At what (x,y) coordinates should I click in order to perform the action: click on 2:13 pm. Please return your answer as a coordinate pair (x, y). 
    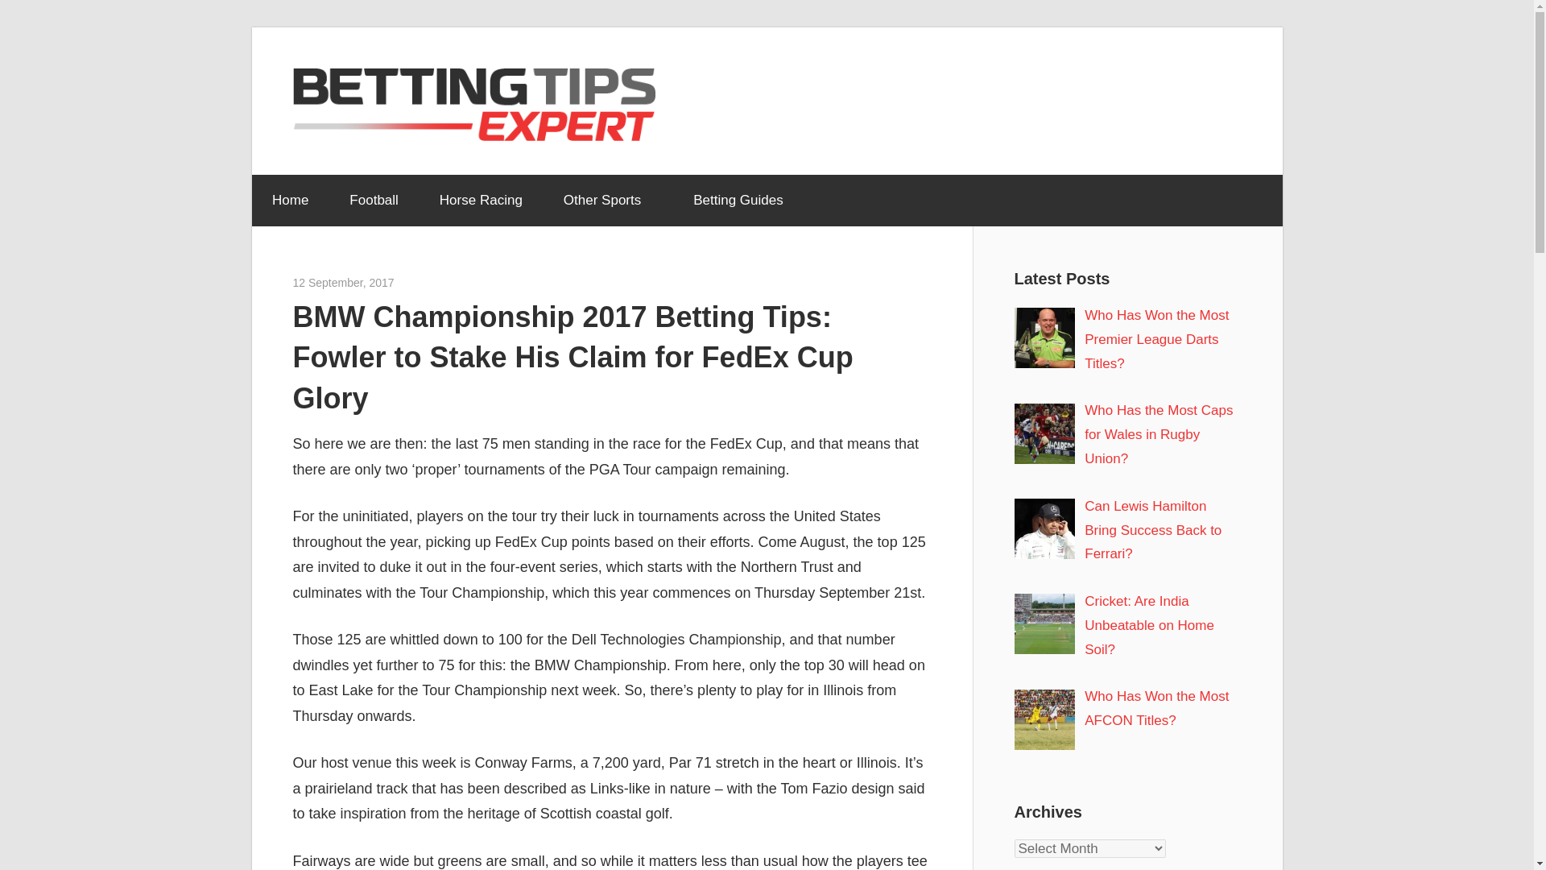
    Looking at the image, I should click on (343, 282).